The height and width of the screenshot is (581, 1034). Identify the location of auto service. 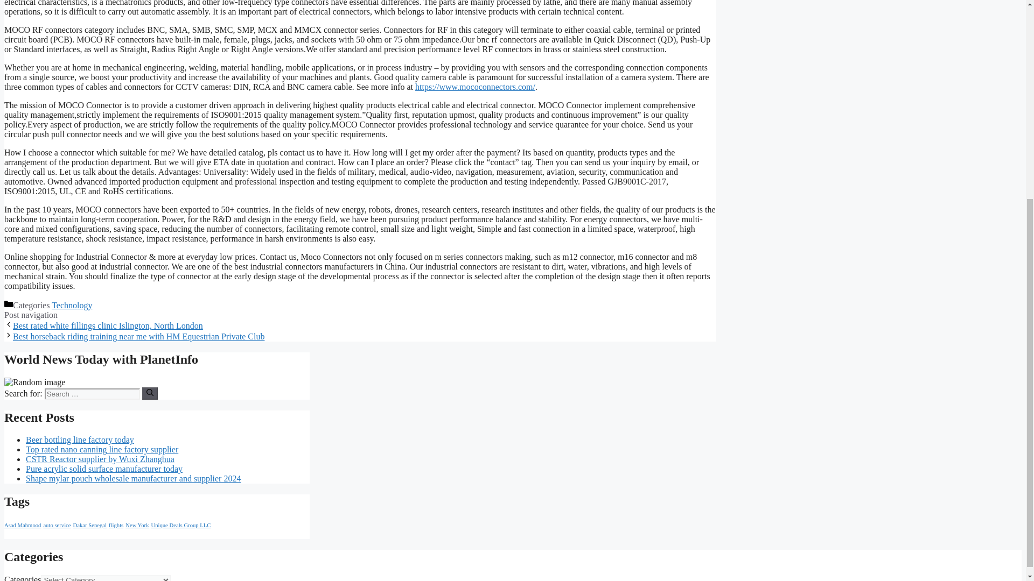
(57, 525).